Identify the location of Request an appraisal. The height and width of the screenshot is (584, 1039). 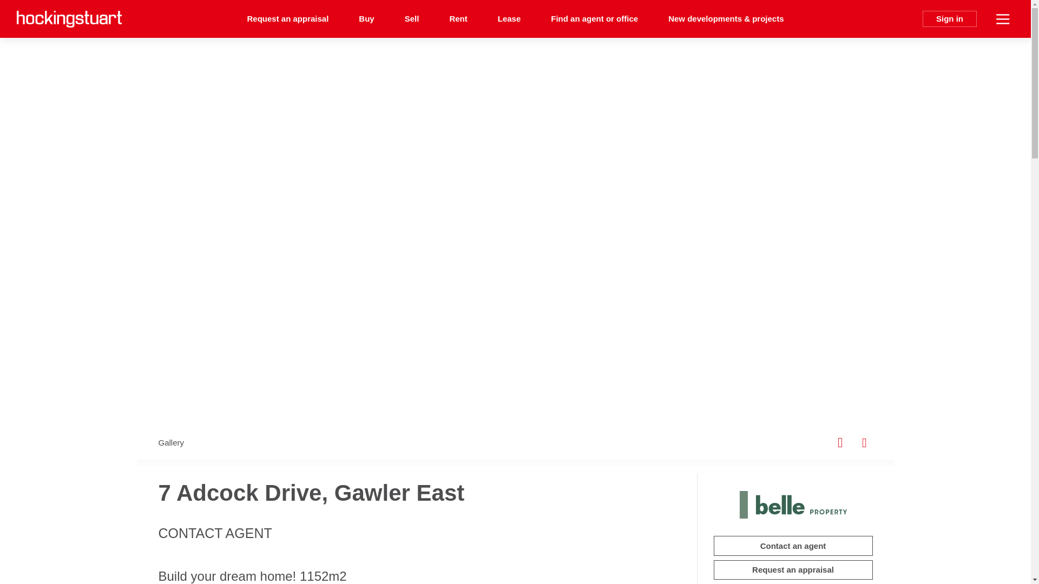
(287, 19).